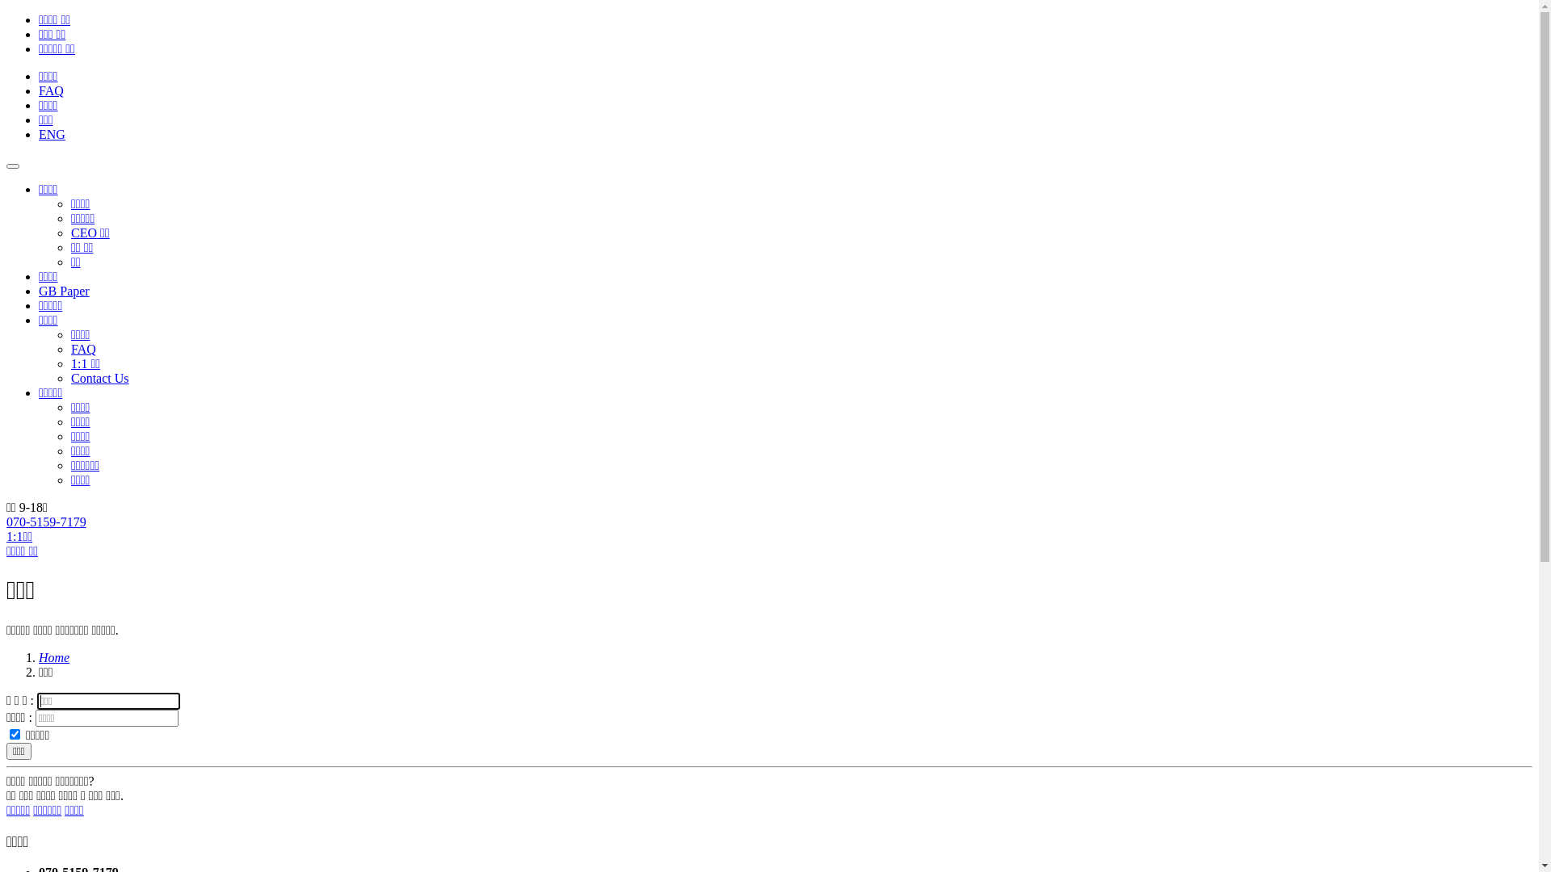 Image resolution: width=1551 pixels, height=872 pixels. I want to click on FAQ, so click(52, 90).